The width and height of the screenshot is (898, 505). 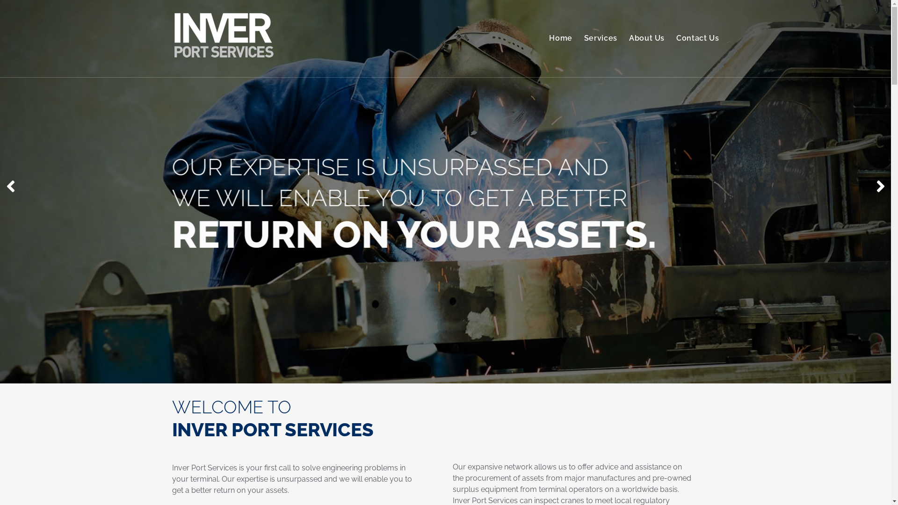 I want to click on Services, so click(x=601, y=38).